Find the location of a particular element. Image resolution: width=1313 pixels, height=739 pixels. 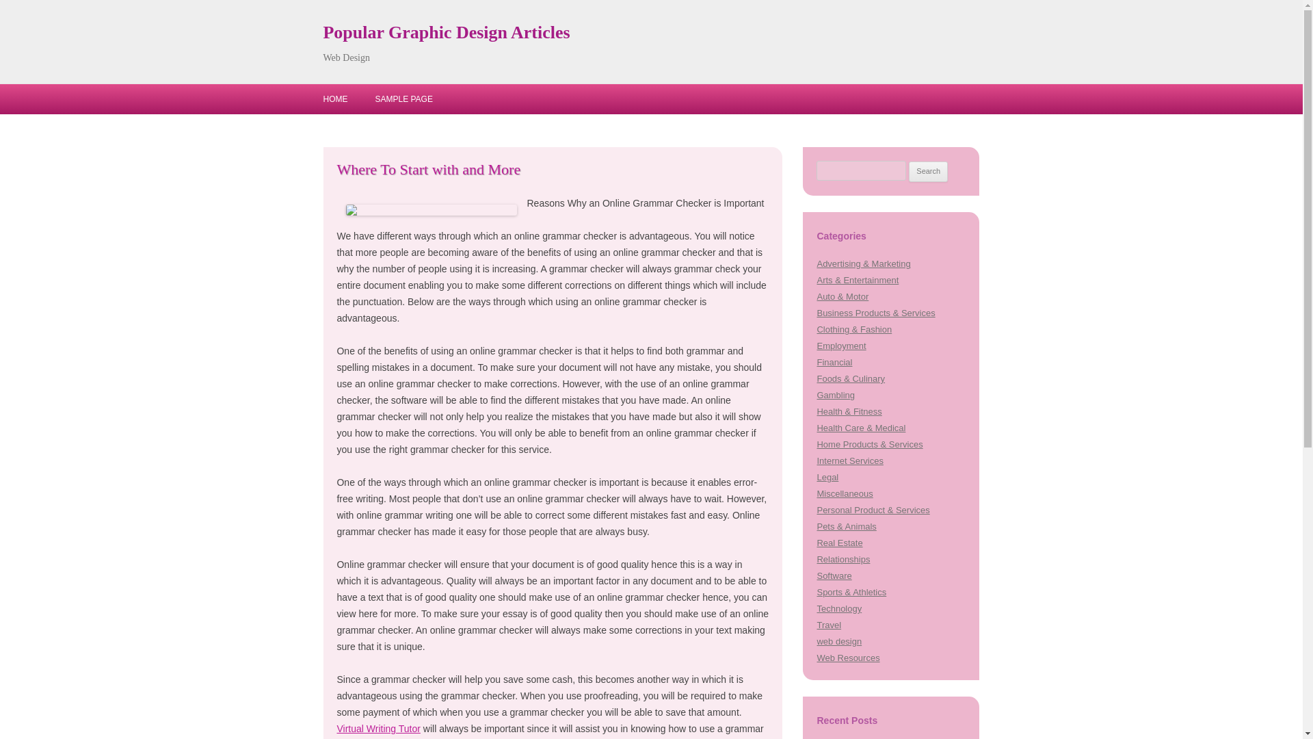

Gambling is located at coordinates (836, 396).